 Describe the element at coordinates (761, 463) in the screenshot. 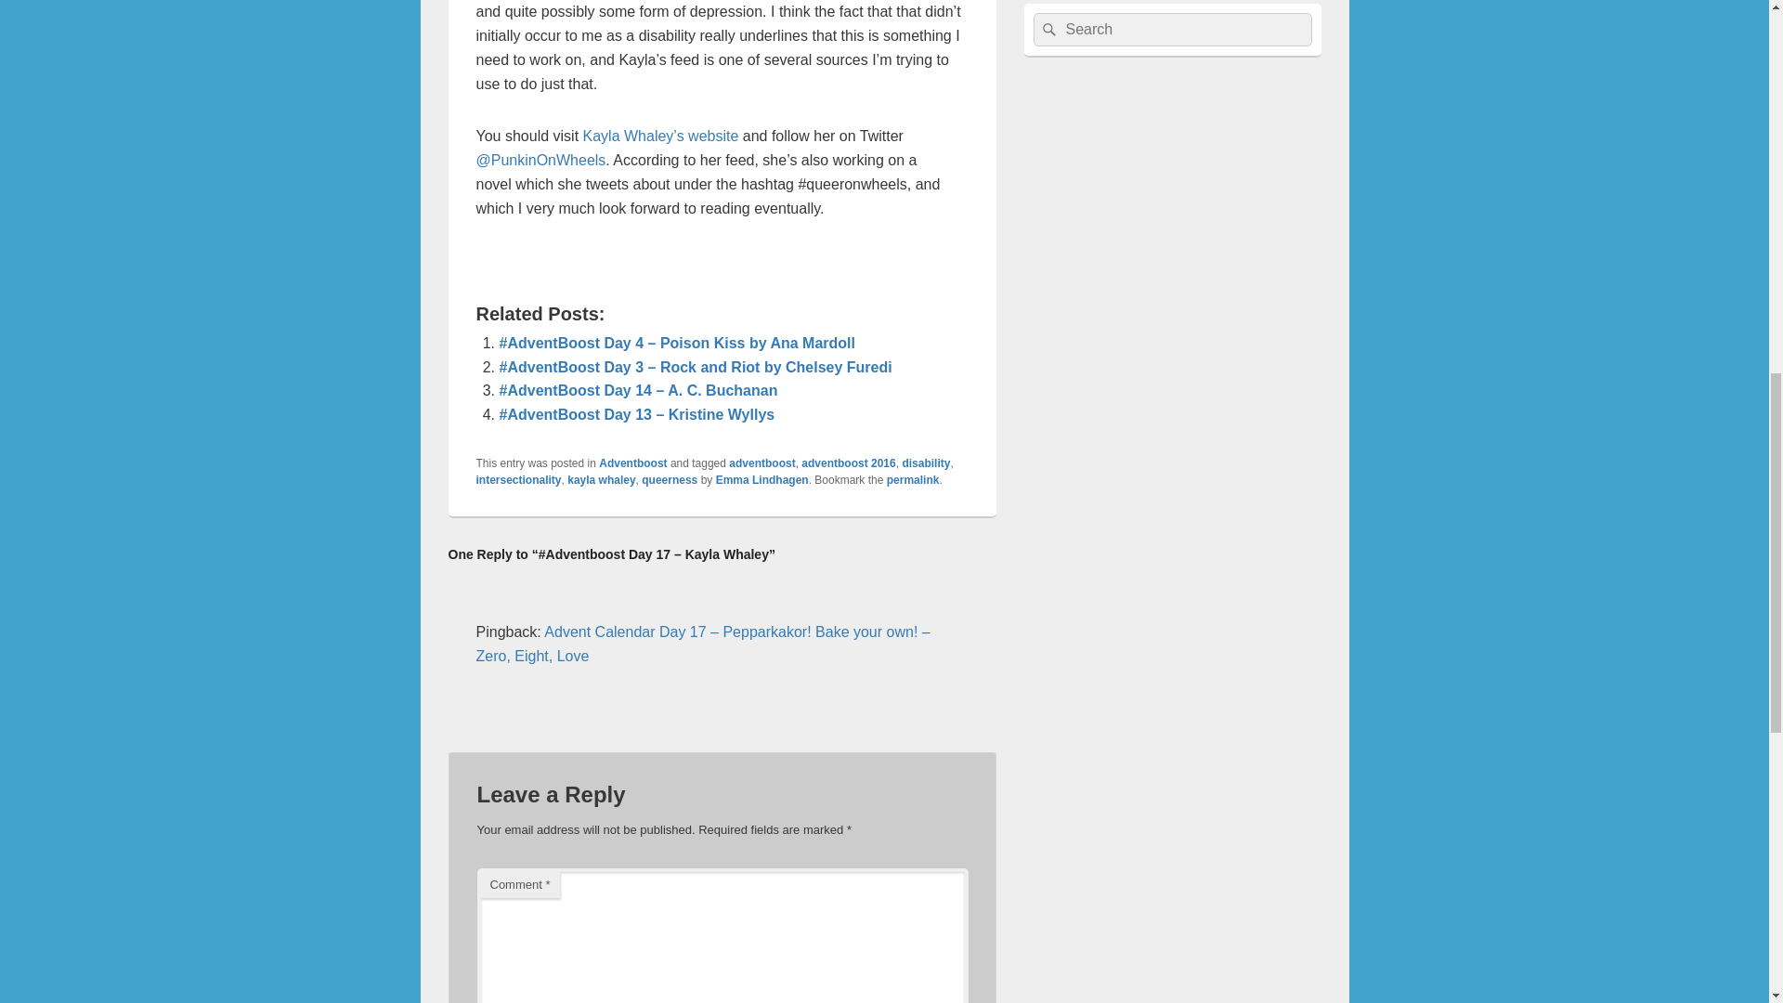

I see `adventboost` at that location.